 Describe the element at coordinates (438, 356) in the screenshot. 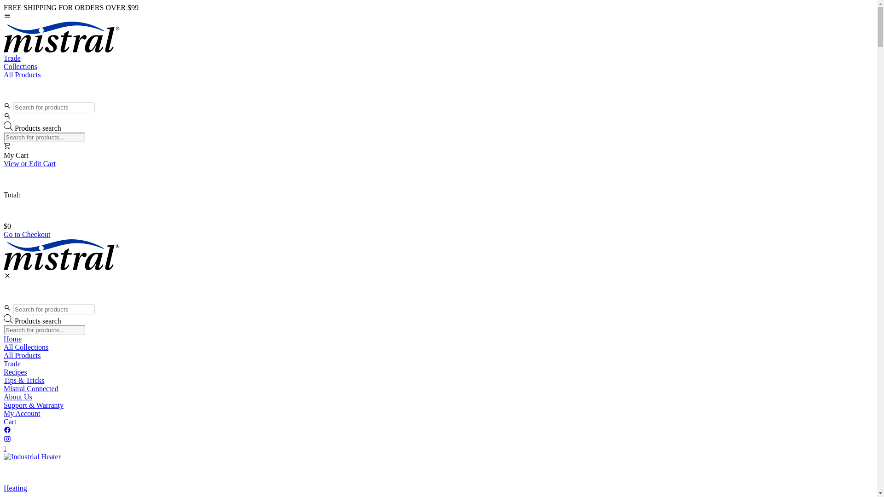

I see `All Products` at that location.